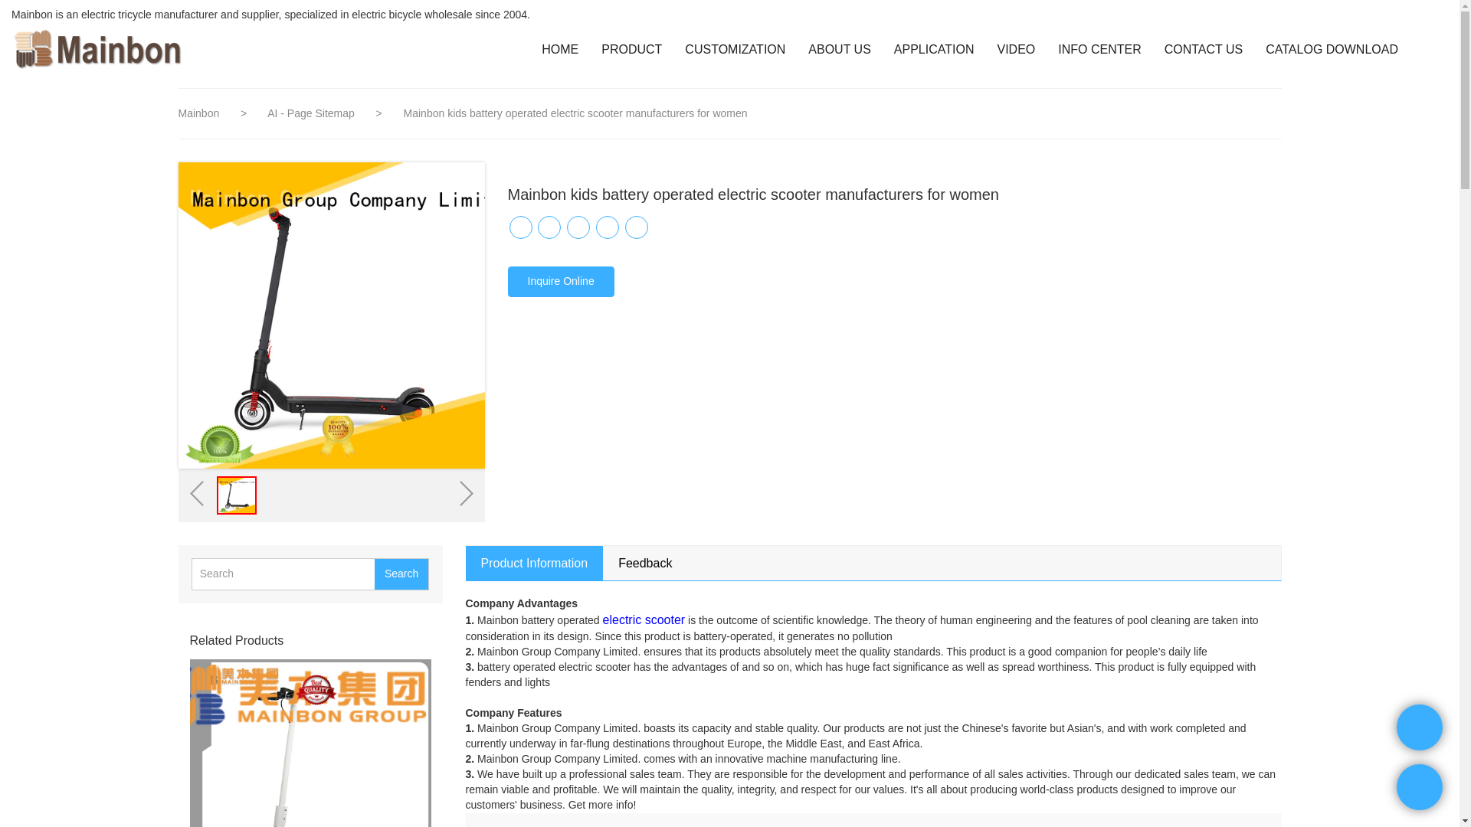 This screenshot has height=827, width=1471. What do you see at coordinates (1099, 50) in the screenshot?
I see `INFO CENTER` at bounding box center [1099, 50].